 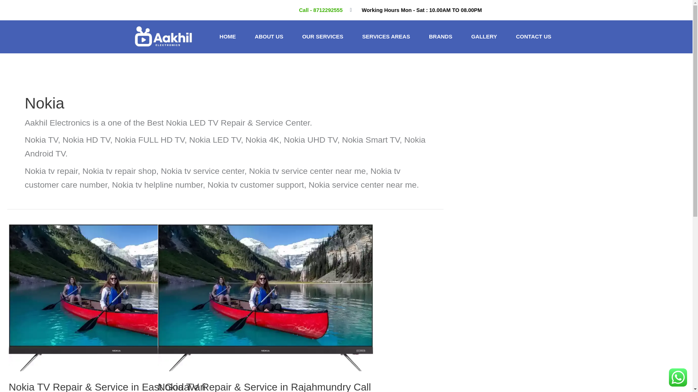 What do you see at coordinates (386, 36) in the screenshot?
I see `SERVICES AREAS` at bounding box center [386, 36].